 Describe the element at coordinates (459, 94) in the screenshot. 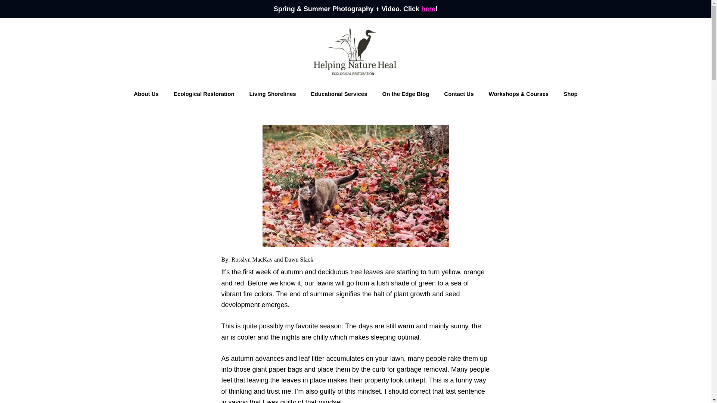

I see `Contact Us` at that location.